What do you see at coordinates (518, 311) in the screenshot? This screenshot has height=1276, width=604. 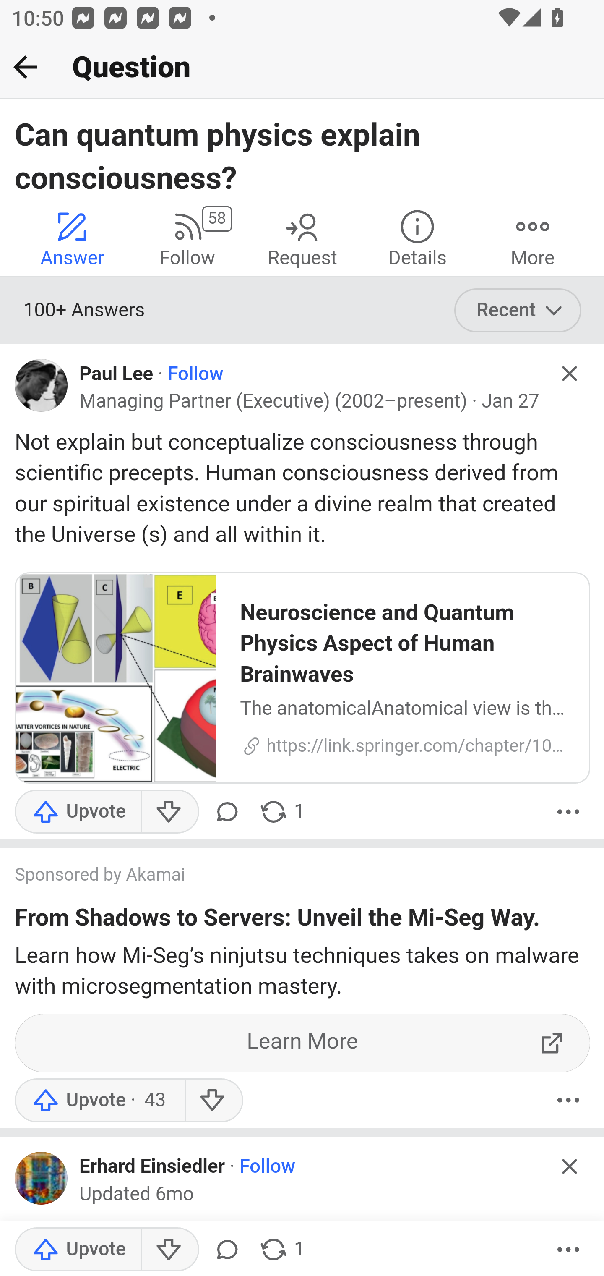 I see `Recent` at bounding box center [518, 311].